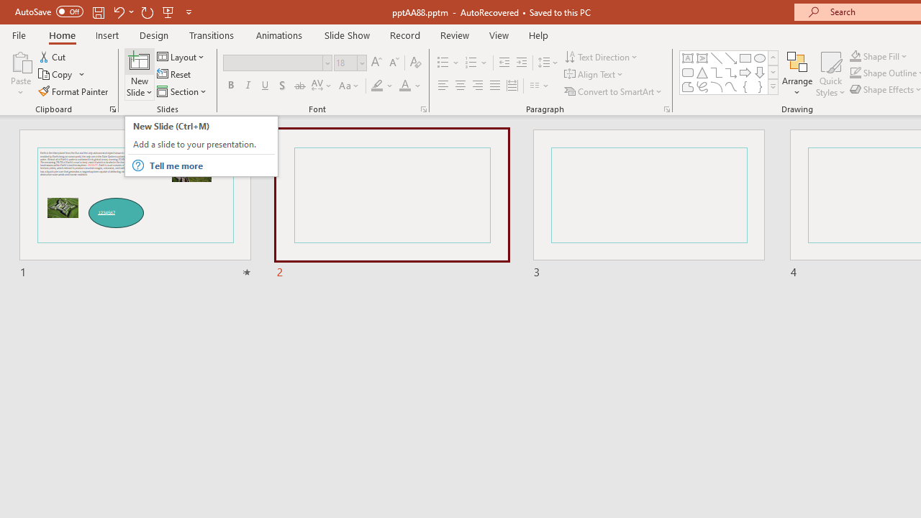 This screenshot has width=921, height=518. Describe the element at coordinates (666, 109) in the screenshot. I see `Paragraph...` at that location.